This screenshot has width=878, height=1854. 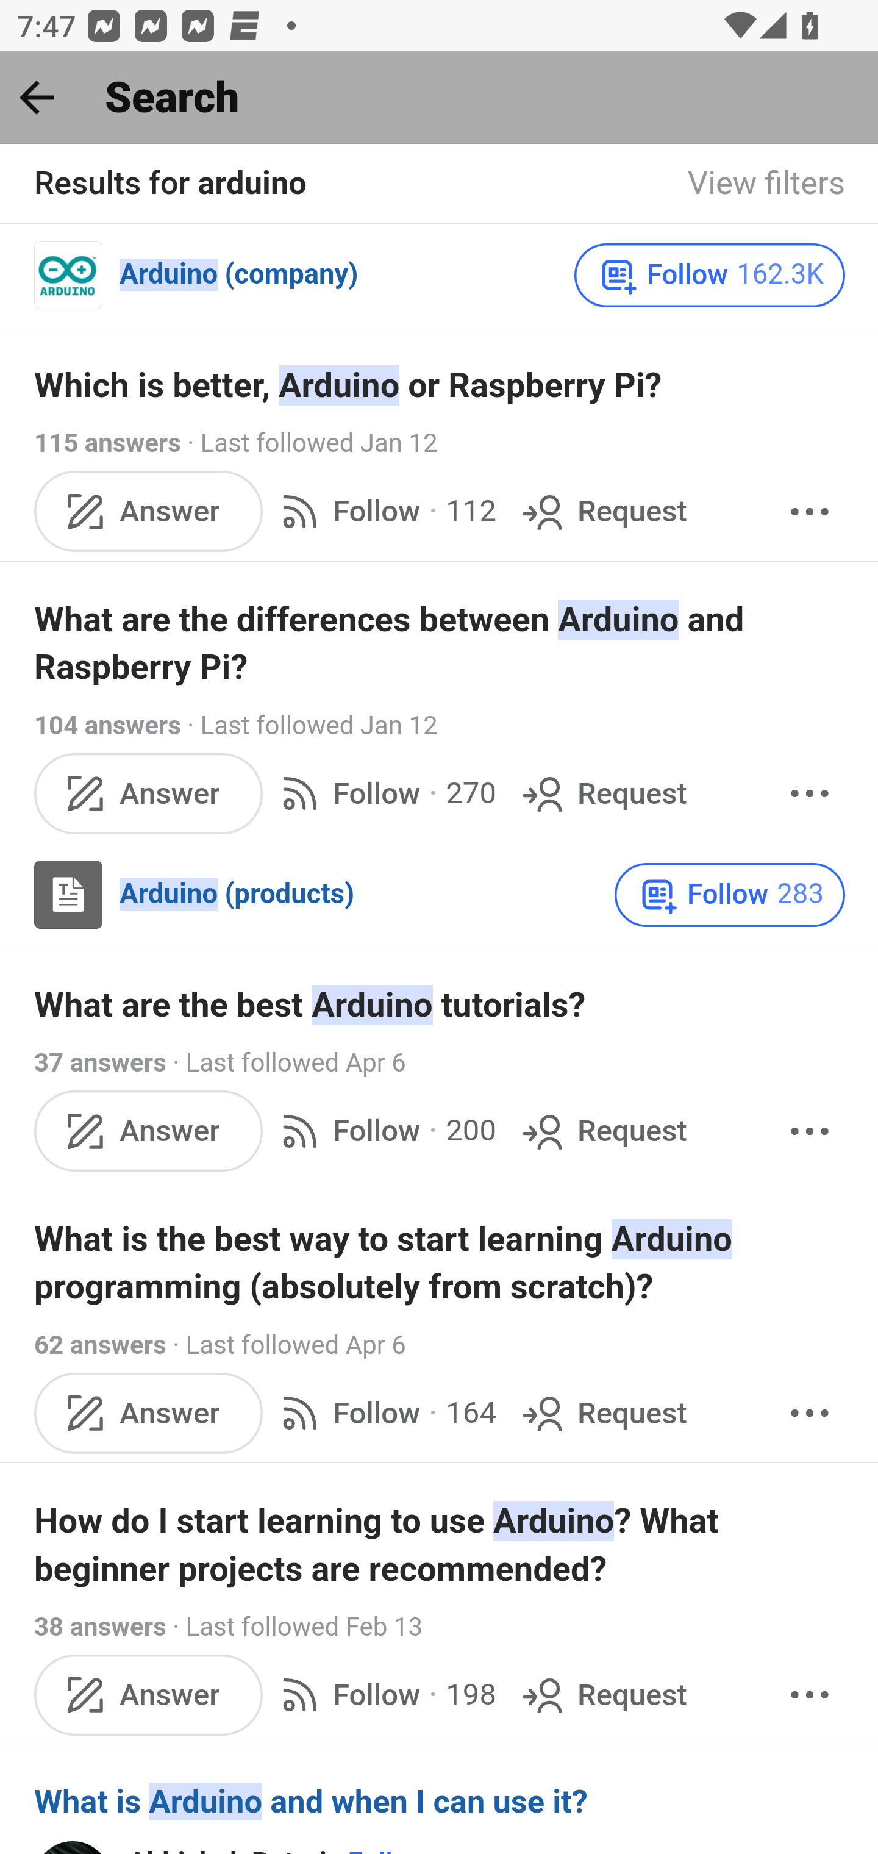 What do you see at coordinates (149, 1412) in the screenshot?
I see `Answer` at bounding box center [149, 1412].